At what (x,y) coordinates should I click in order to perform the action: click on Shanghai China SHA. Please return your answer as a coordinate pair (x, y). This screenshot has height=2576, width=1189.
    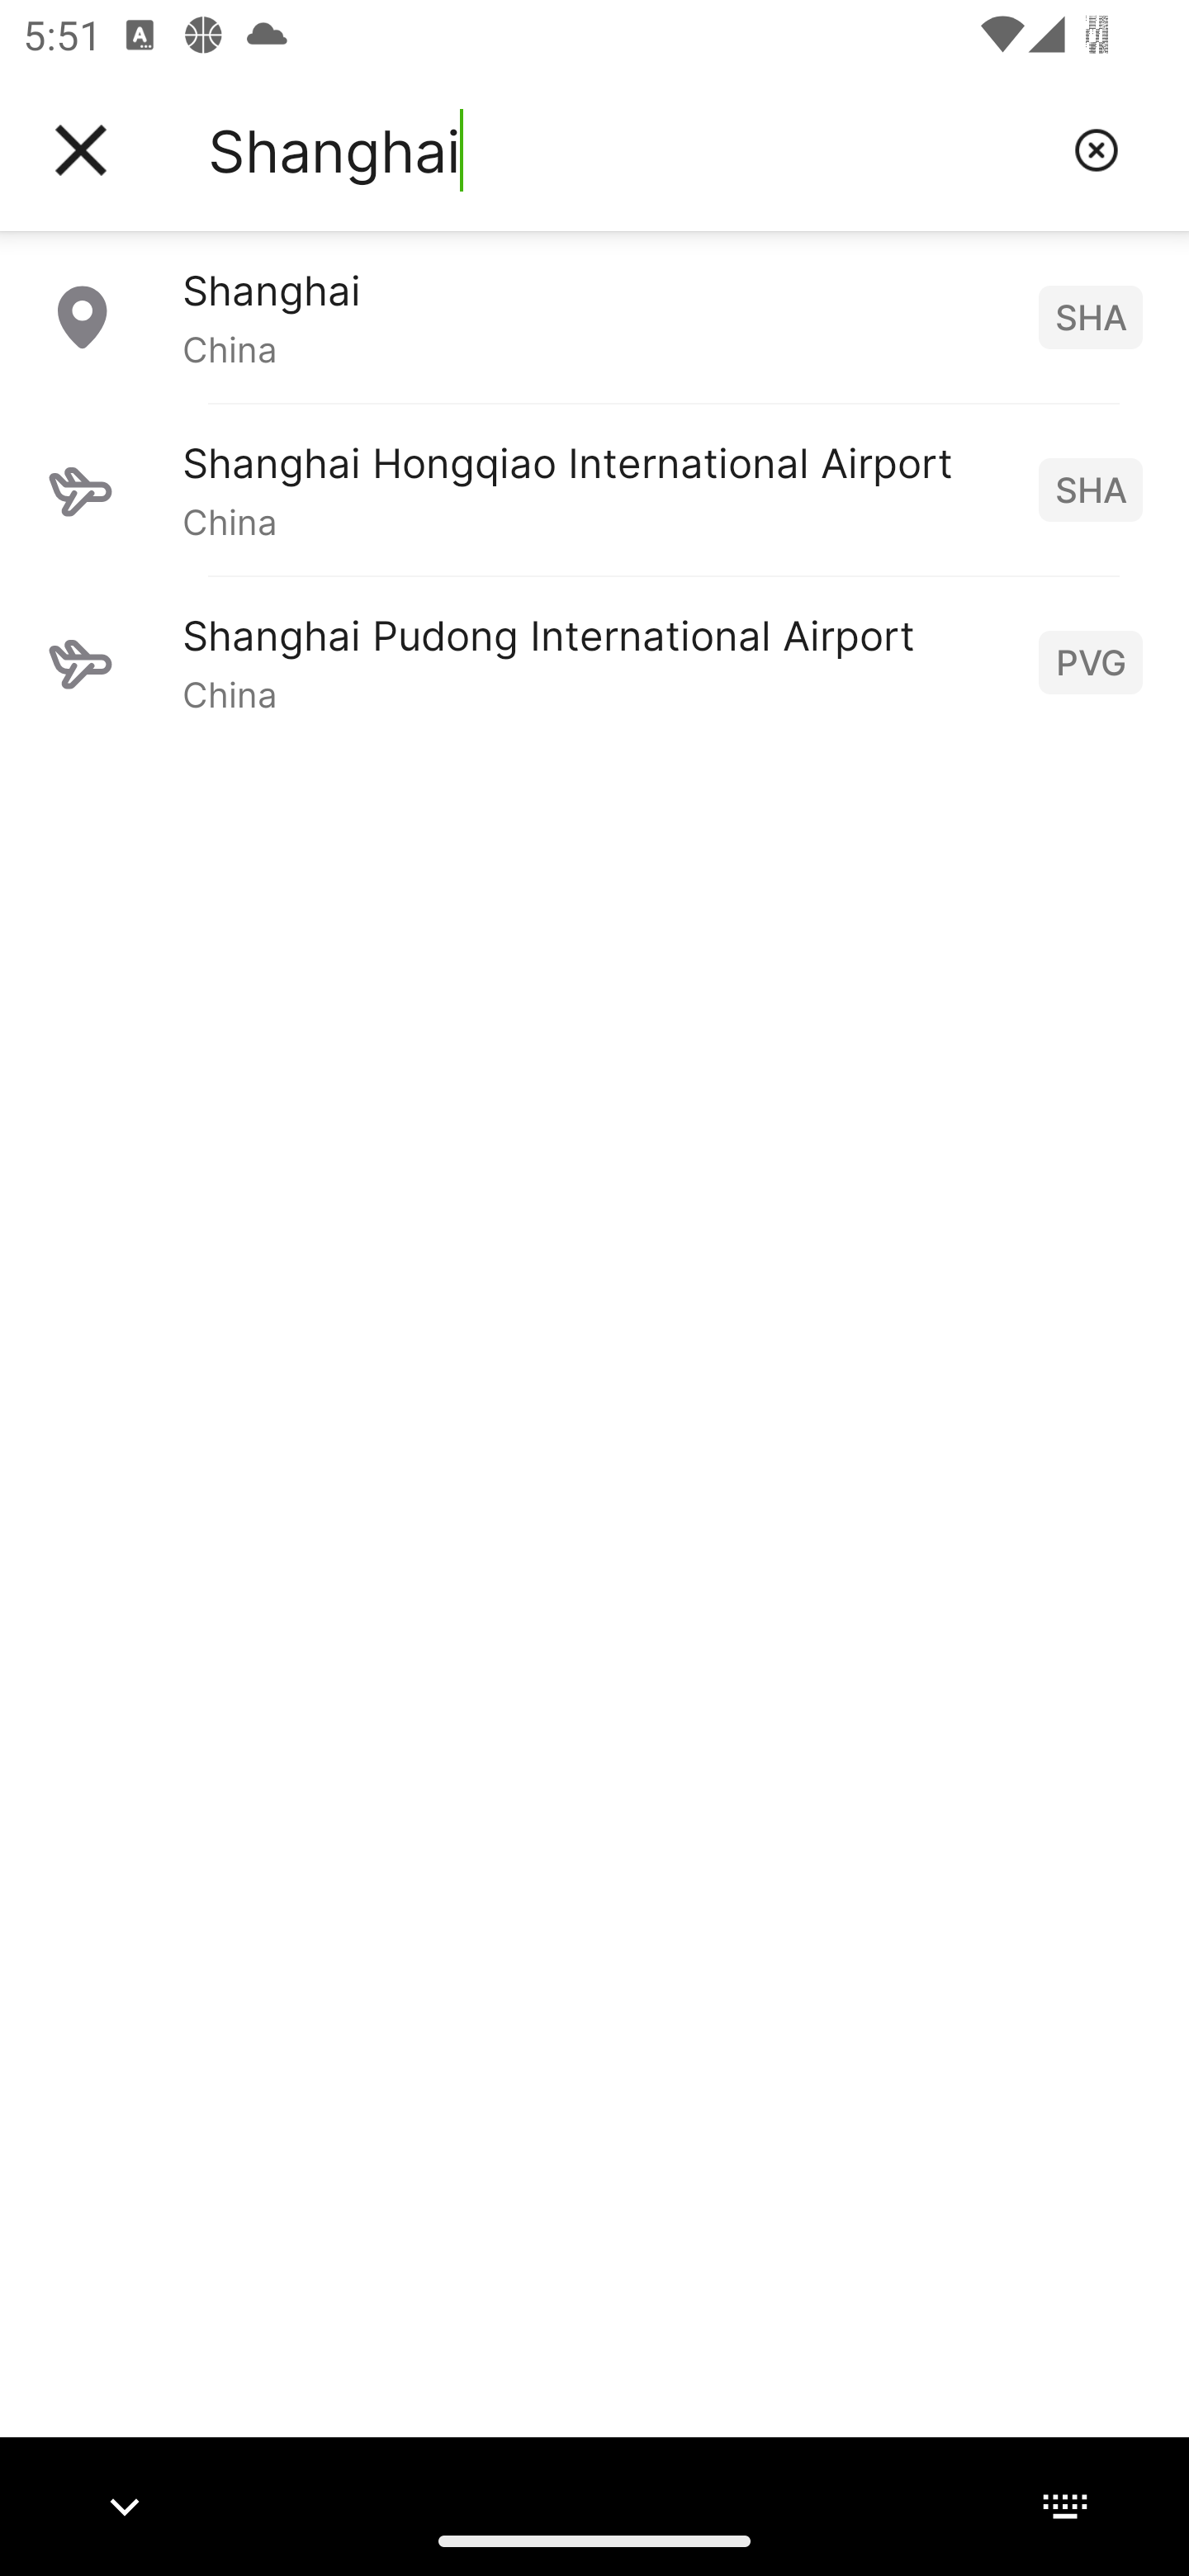
    Looking at the image, I should click on (594, 316).